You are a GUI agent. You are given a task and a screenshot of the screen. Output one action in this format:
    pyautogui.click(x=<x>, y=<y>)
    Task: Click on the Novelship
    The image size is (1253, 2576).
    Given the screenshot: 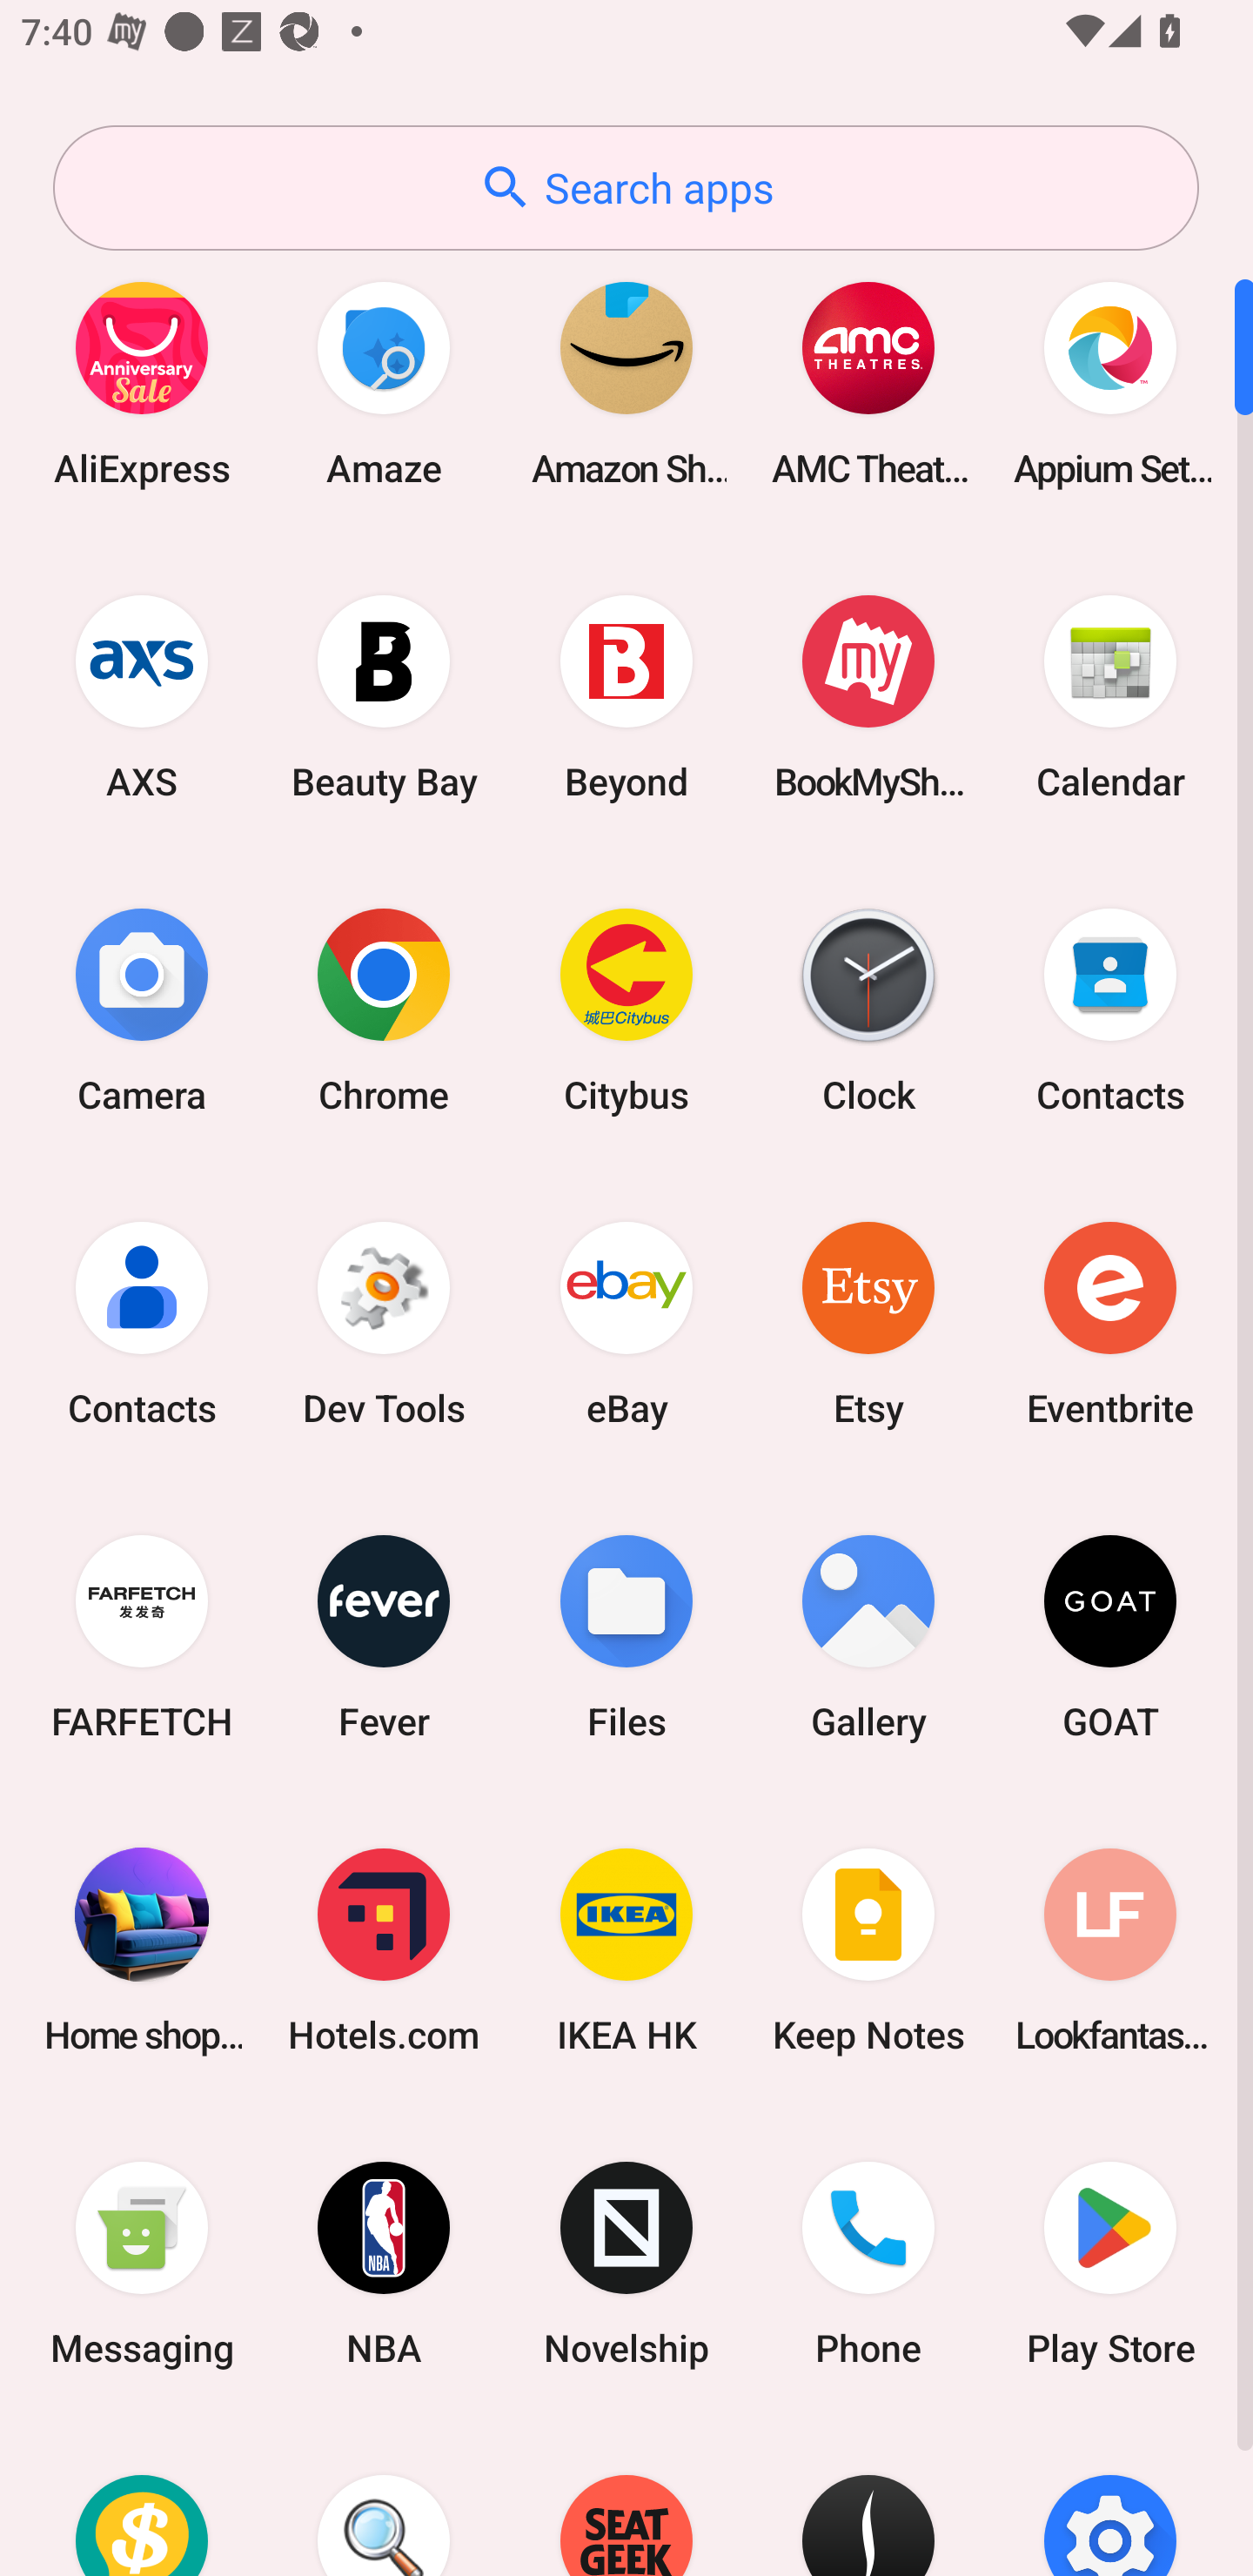 What is the action you would take?
    pyautogui.click(x=626, y=2264)
    